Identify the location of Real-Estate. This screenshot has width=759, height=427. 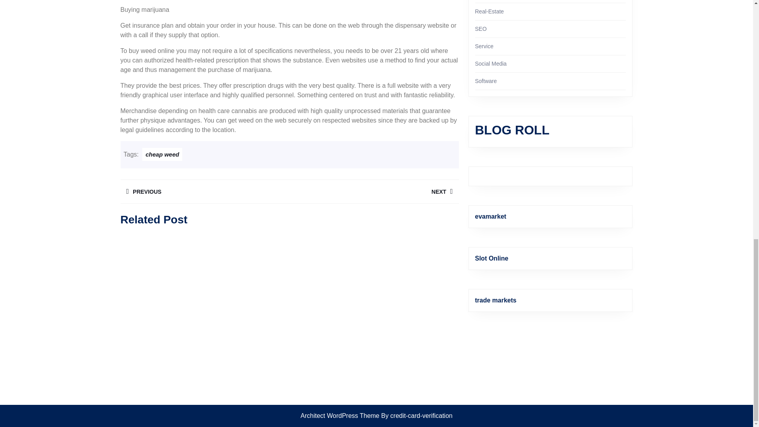
(162, 154).